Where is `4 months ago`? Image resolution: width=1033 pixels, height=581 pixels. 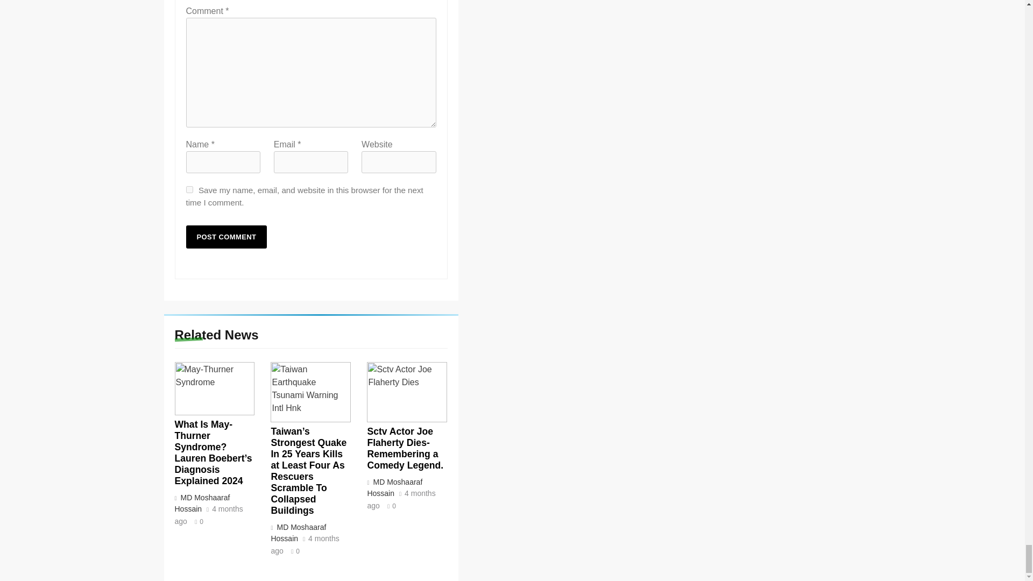 4 months ago is located at coordinates (209, 515).